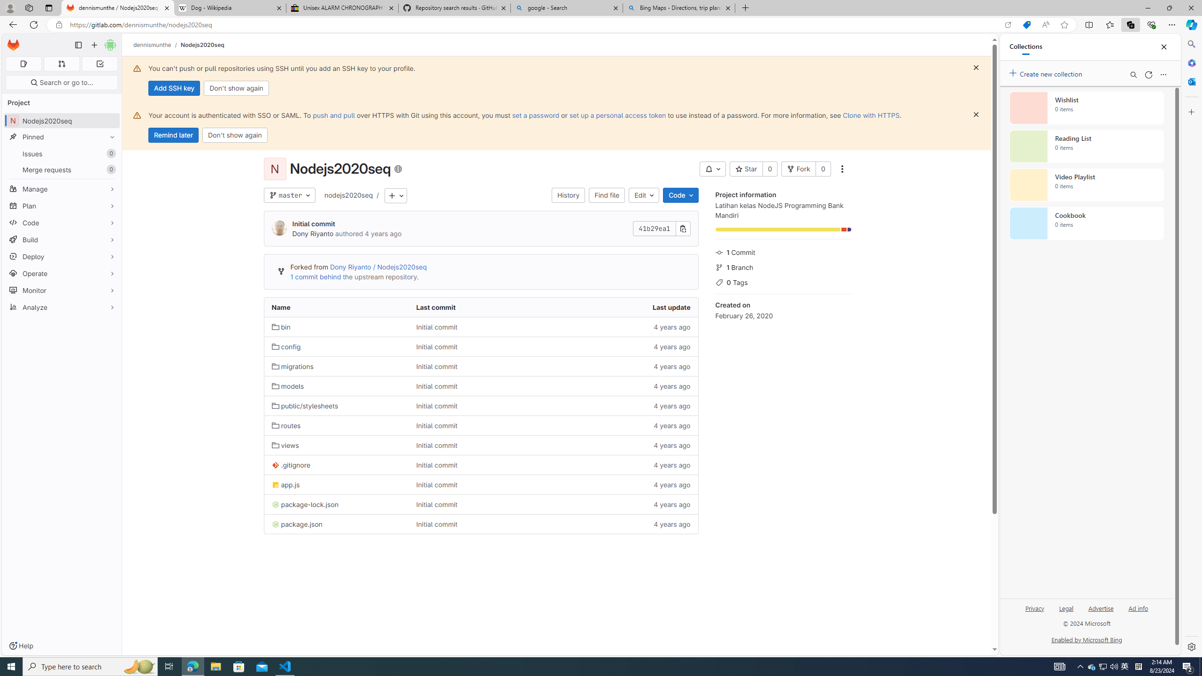  What do you see at coordinates (1138, 607) in the screenshot?
I see `Ad info` at bounding box center [1138, 607].